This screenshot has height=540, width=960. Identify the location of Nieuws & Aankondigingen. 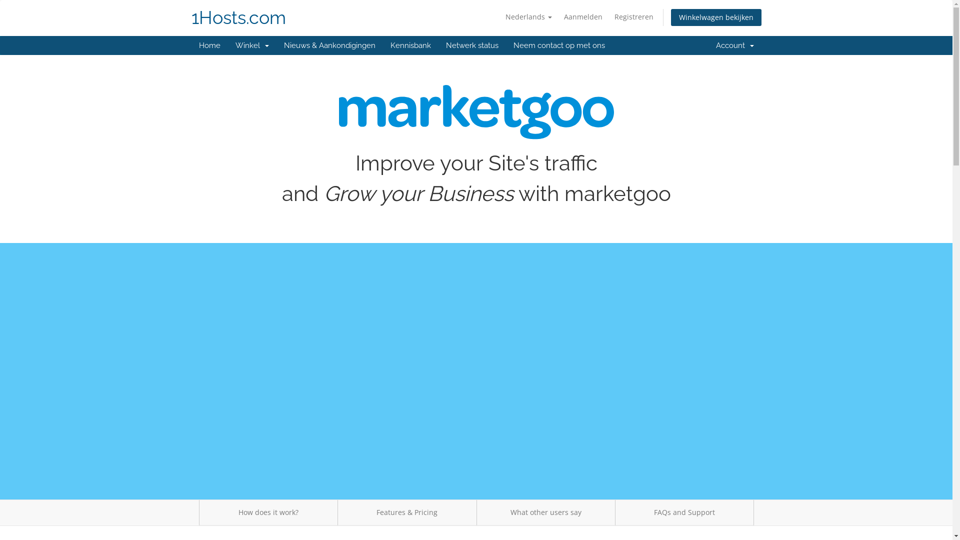
(329, 45).